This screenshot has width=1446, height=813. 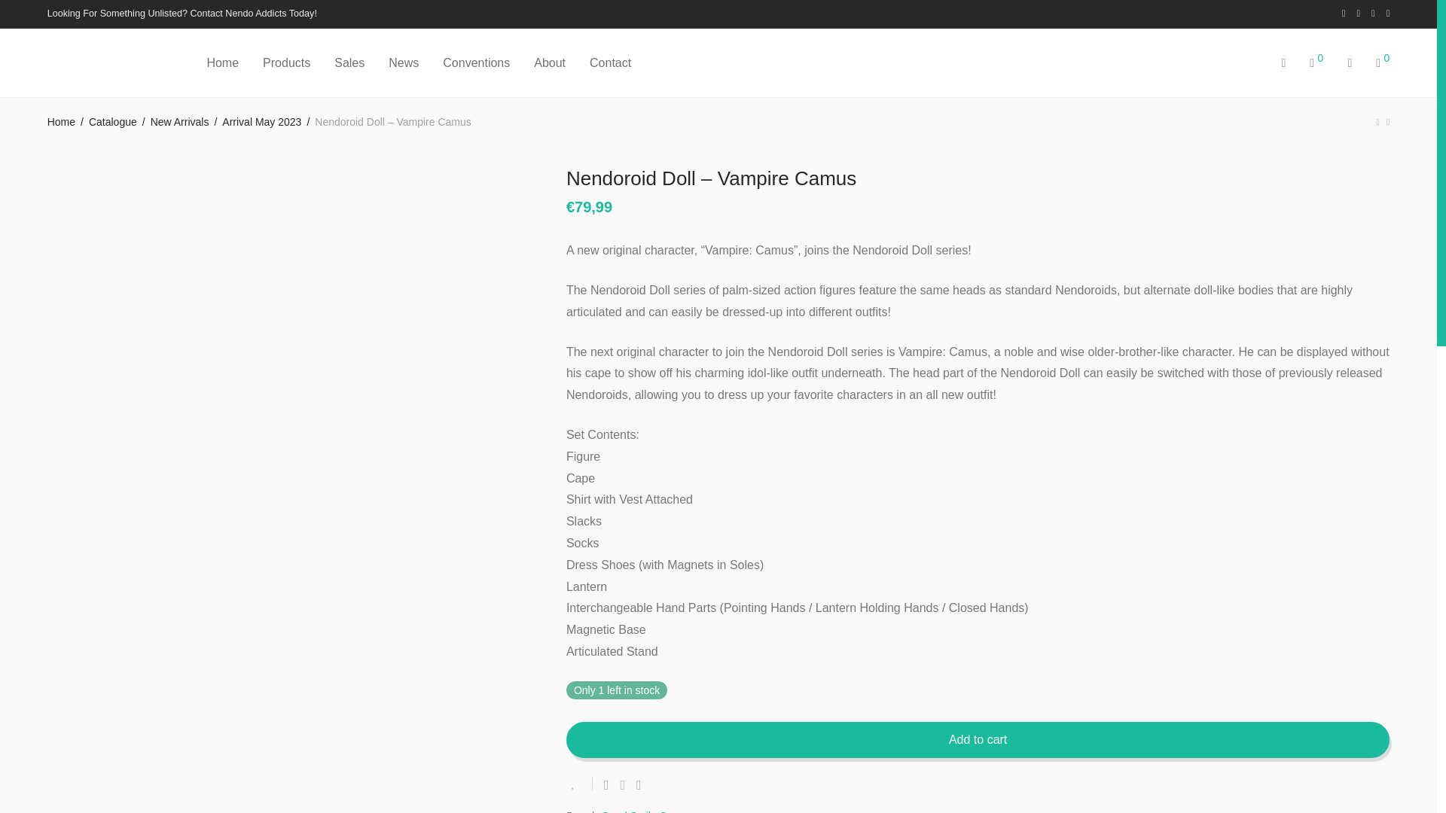 I want to click on 0, so click(x=1316, y=63).